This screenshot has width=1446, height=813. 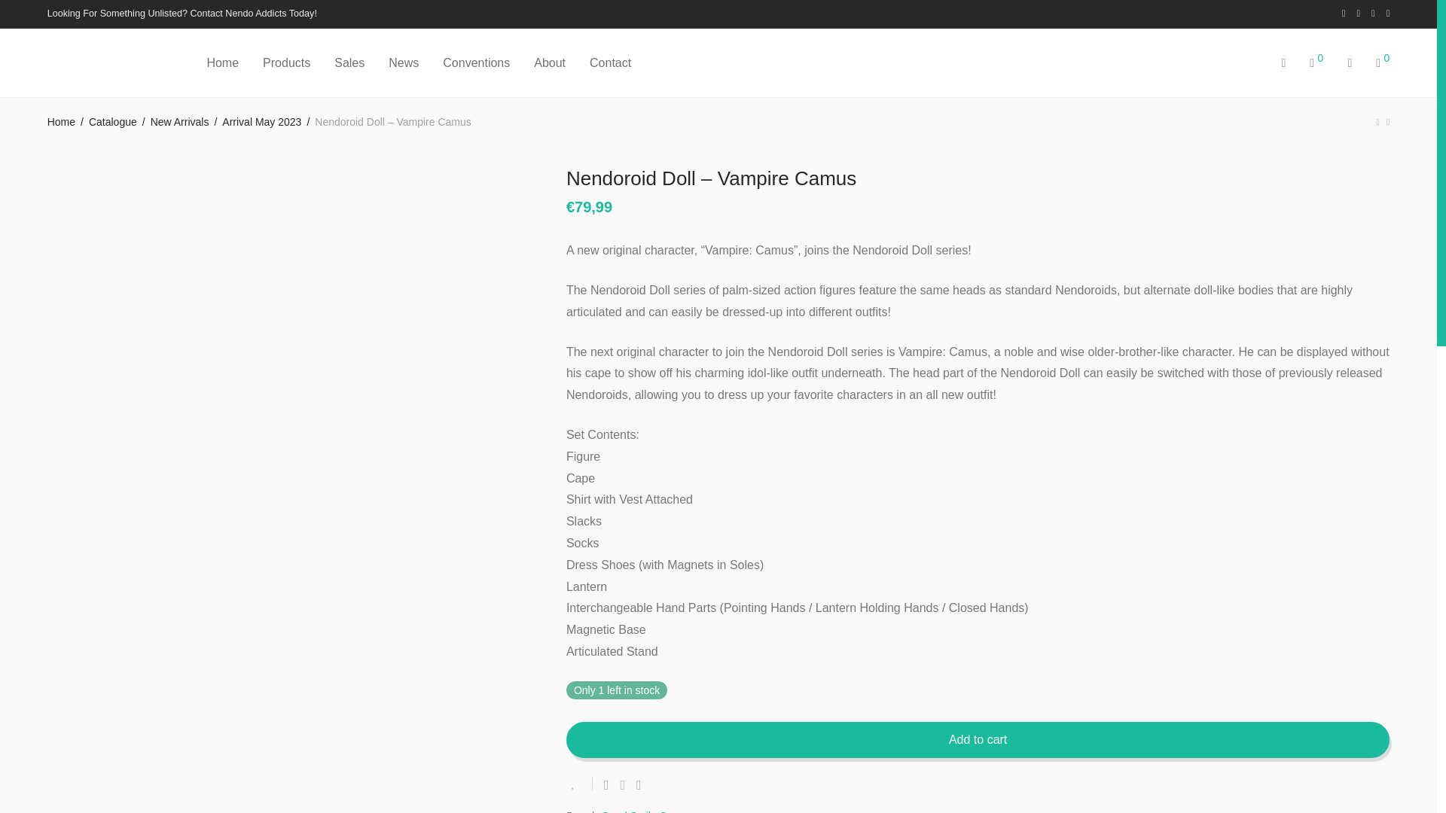 I want to click on 0, so click(x=1316, y=63).